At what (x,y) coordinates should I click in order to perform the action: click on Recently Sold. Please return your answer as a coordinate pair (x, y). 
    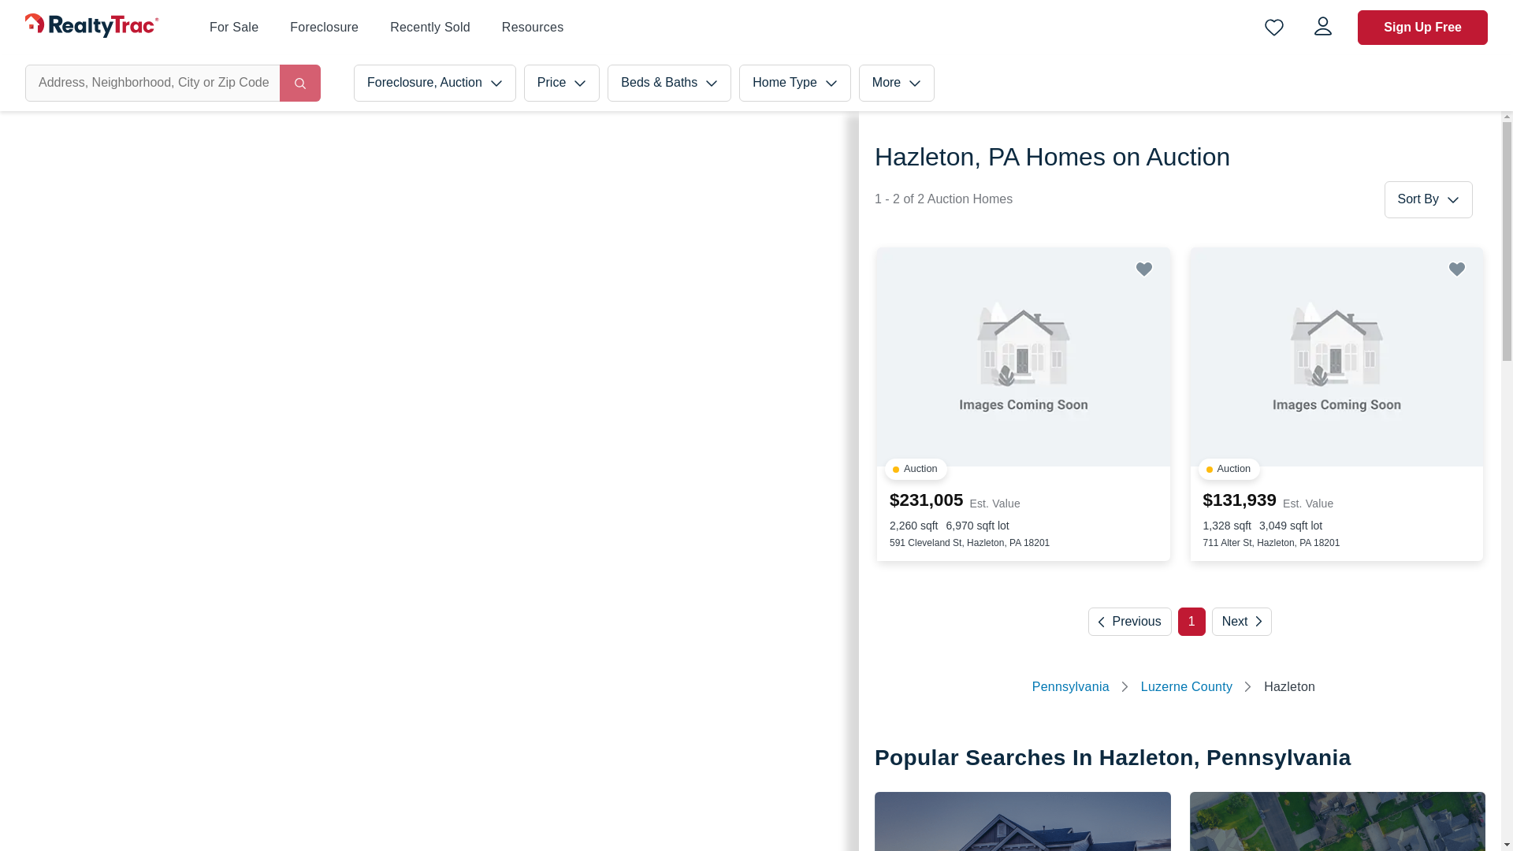
    Looking at the image, I should click on (430, 28).